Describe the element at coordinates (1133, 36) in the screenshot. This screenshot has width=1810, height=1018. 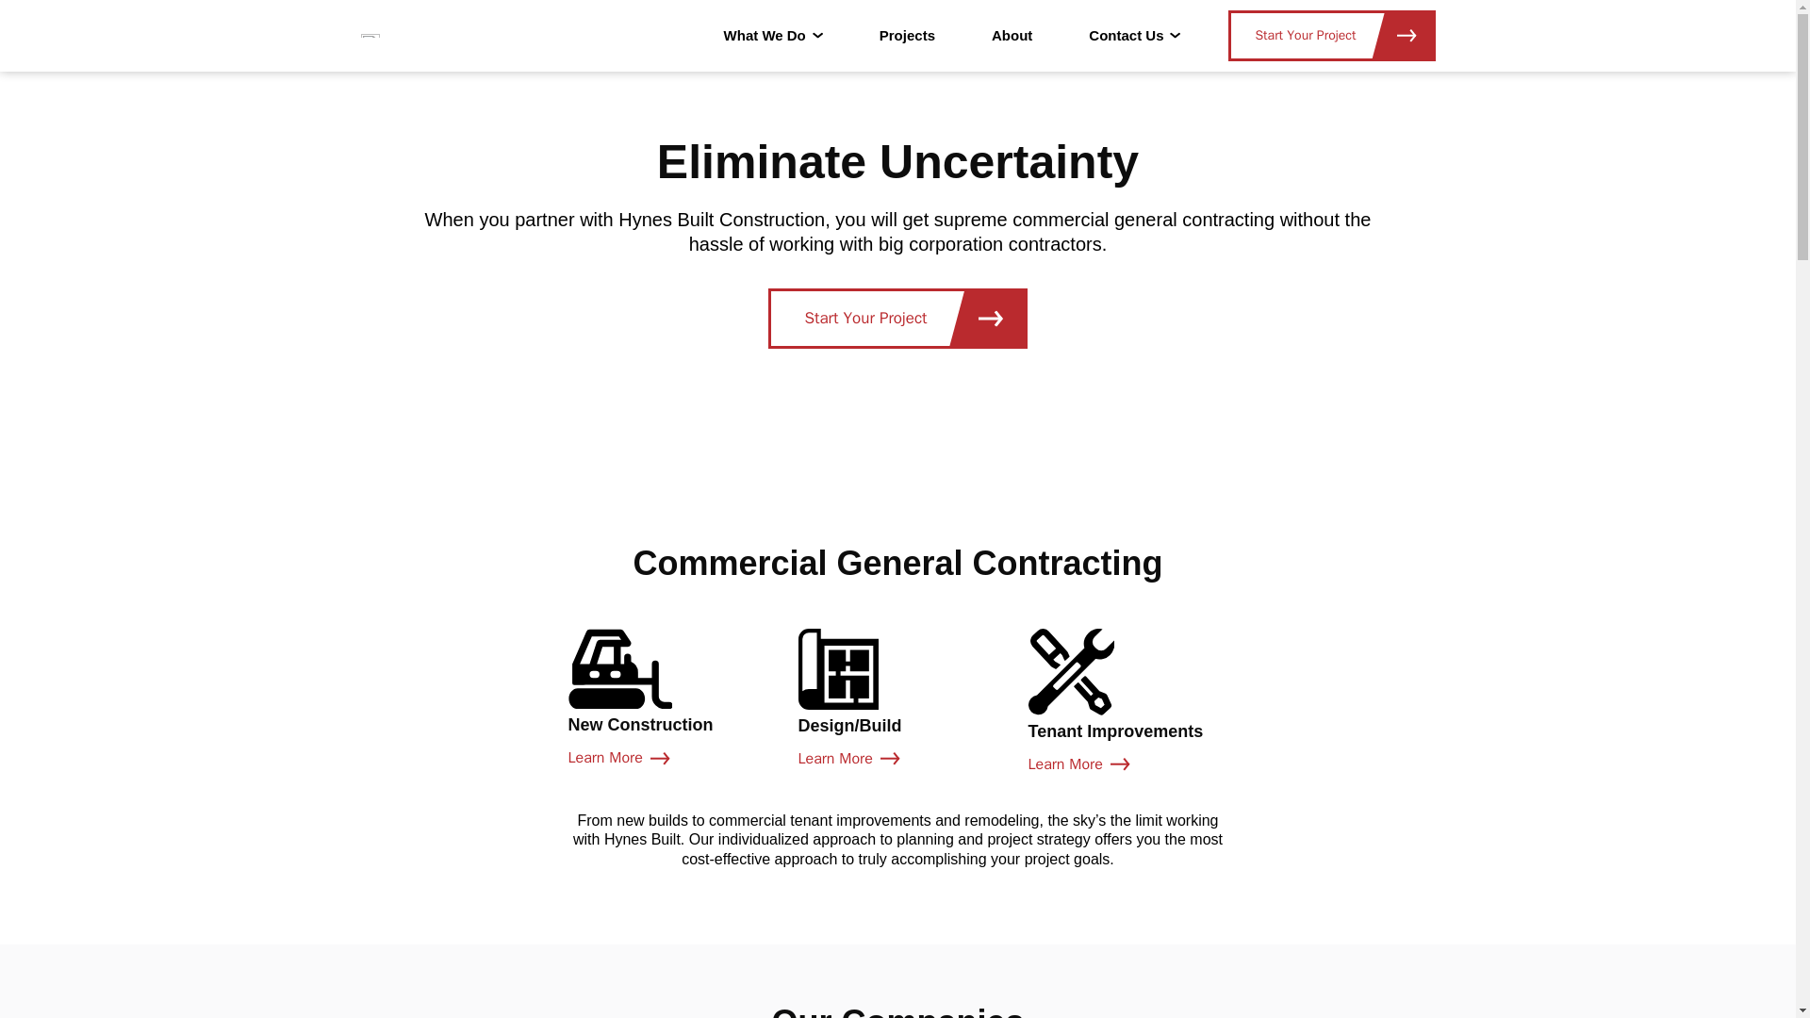
I see `Contact Us` at that location.